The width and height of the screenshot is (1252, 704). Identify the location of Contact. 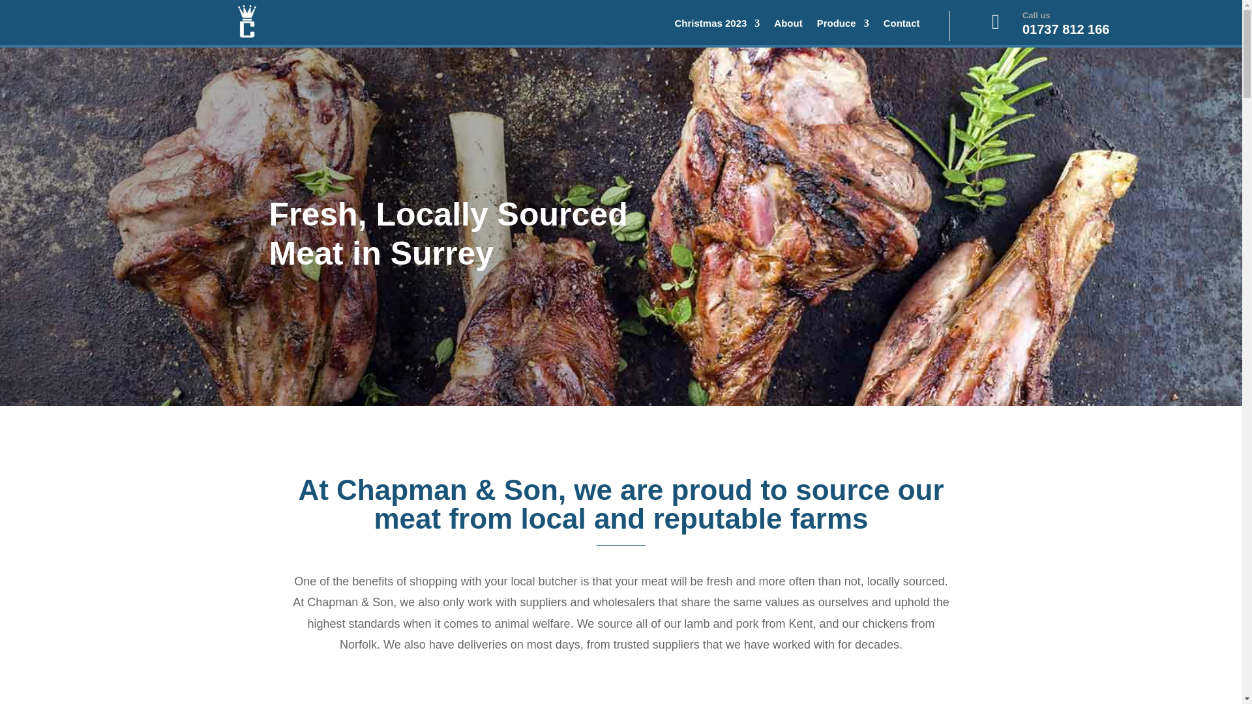
(902, 26).